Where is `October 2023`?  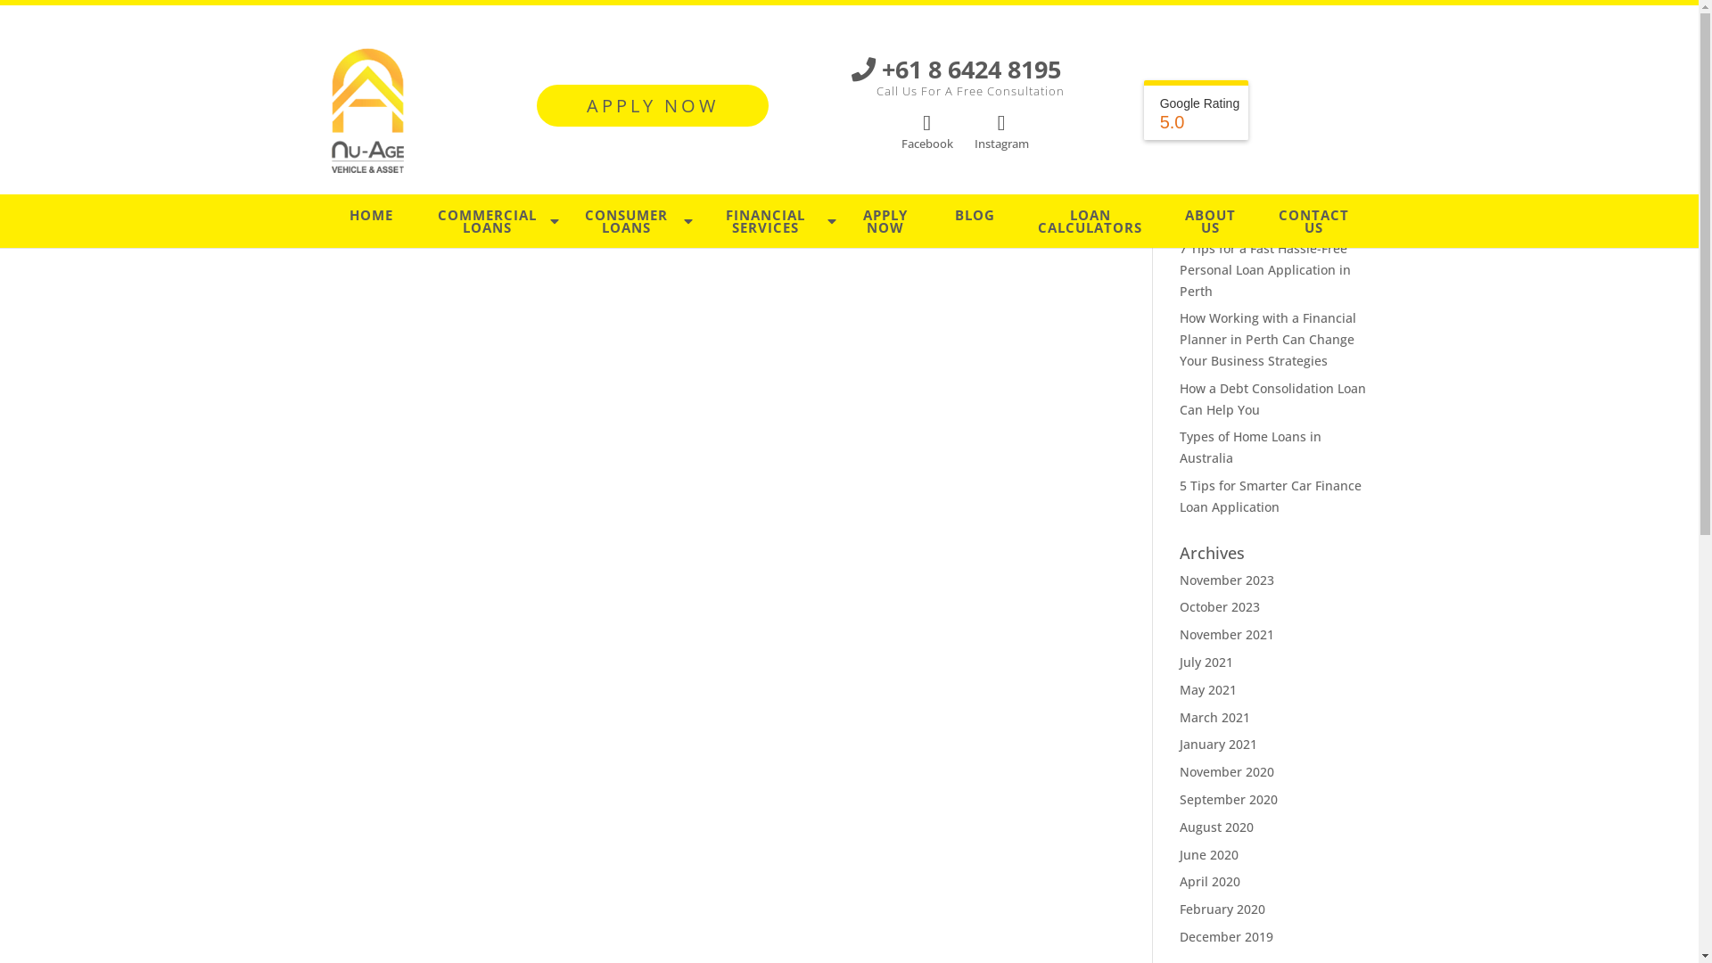 October 2023 is located at coordinates (1220, 606).